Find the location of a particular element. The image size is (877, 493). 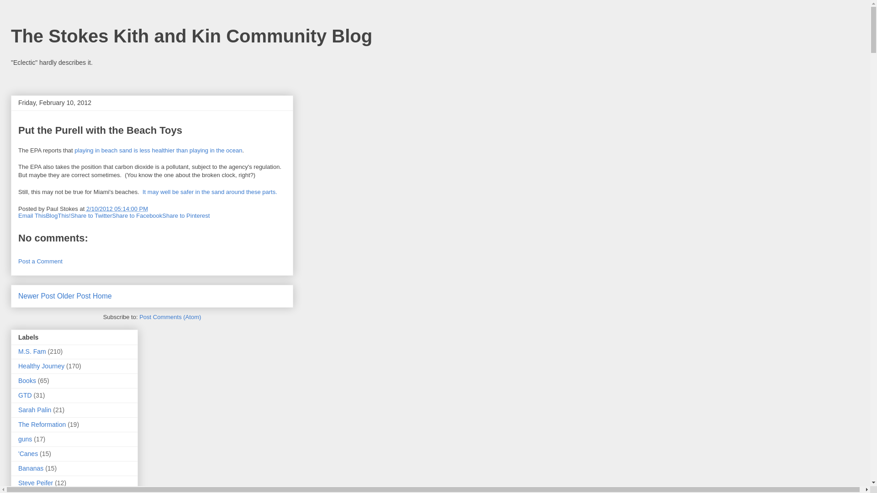

BlogThis! is located at coordinates (58, 215).